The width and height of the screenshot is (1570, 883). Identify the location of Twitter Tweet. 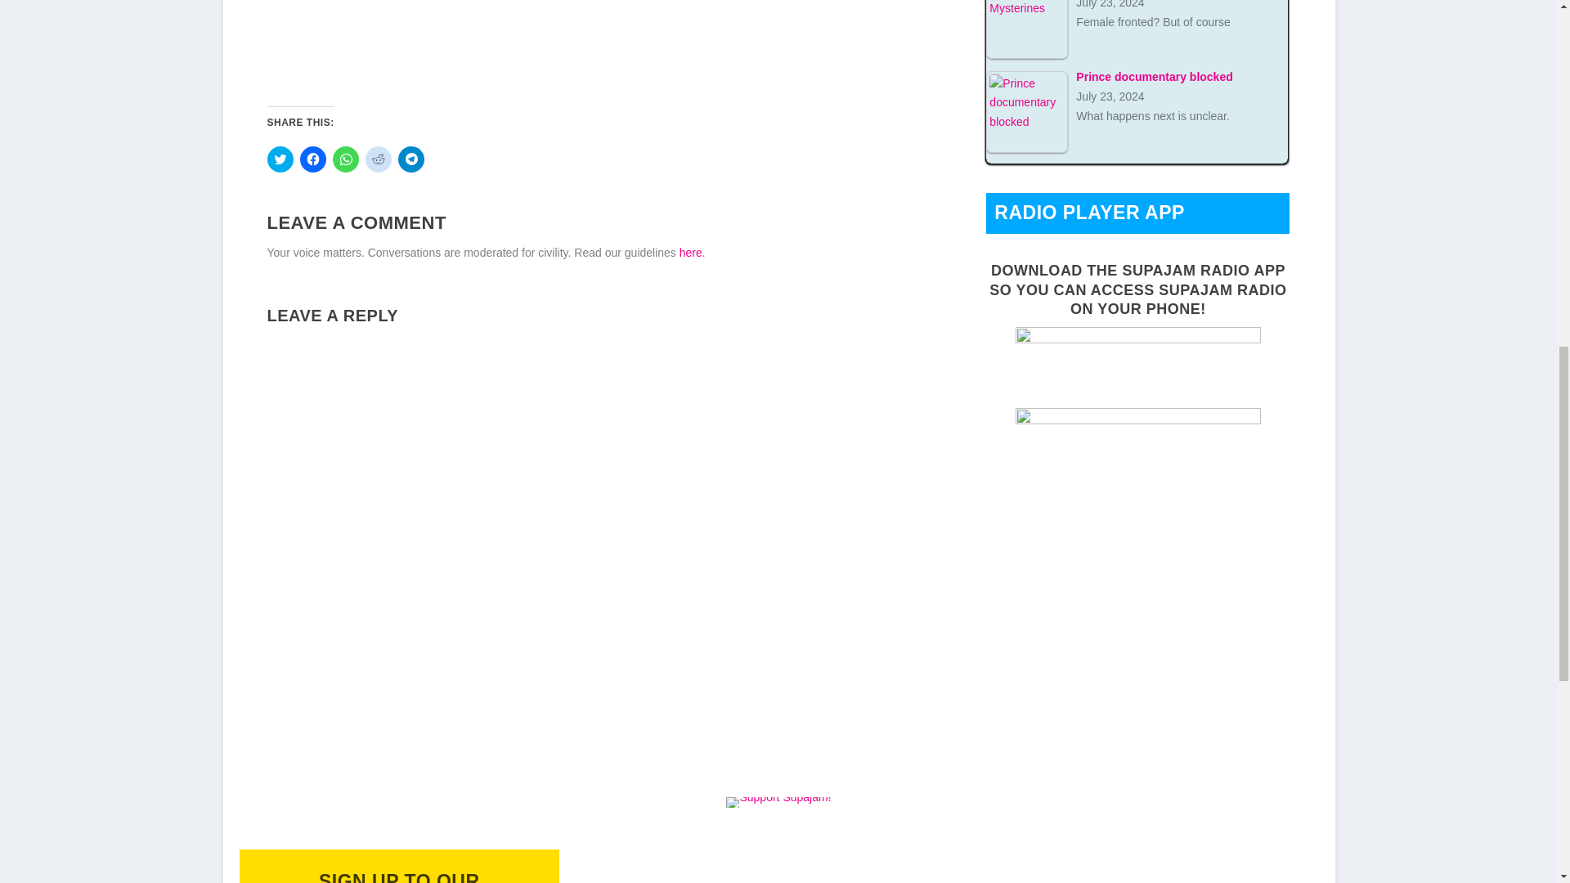
(491, 49).